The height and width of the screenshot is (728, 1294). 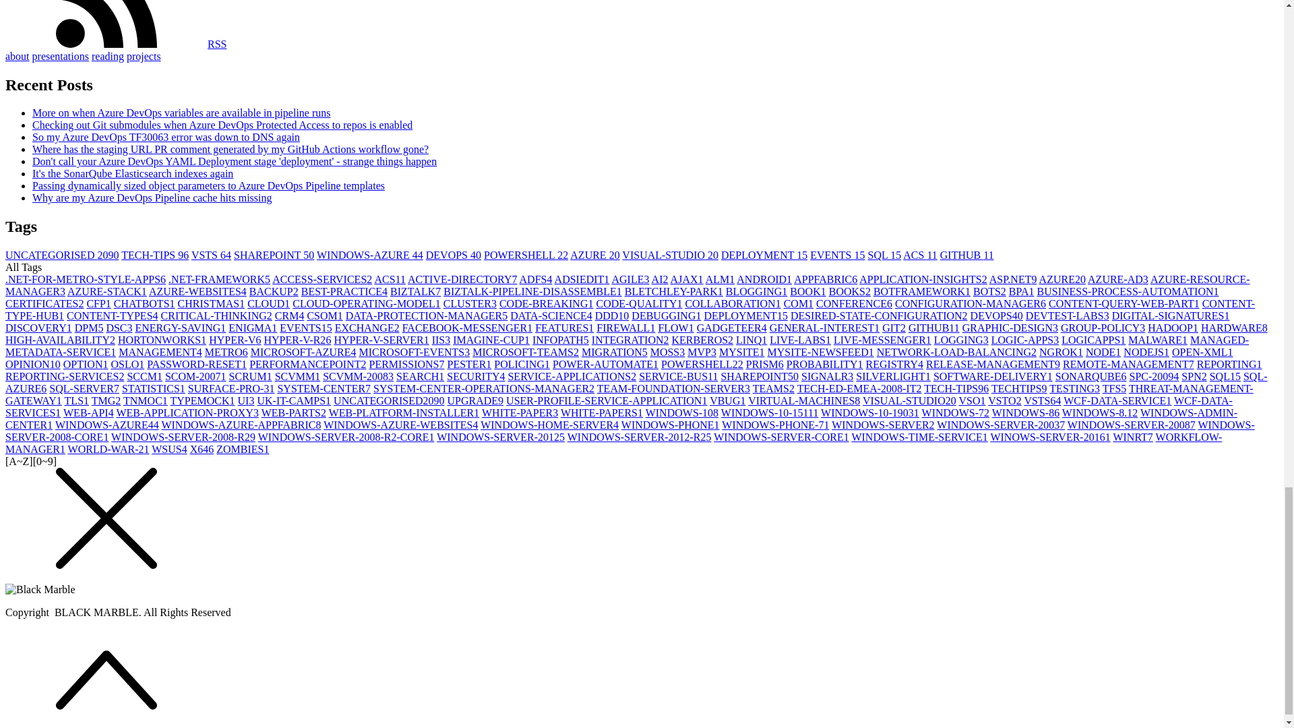 I want to click on presentations, so click(x=61, y=55).